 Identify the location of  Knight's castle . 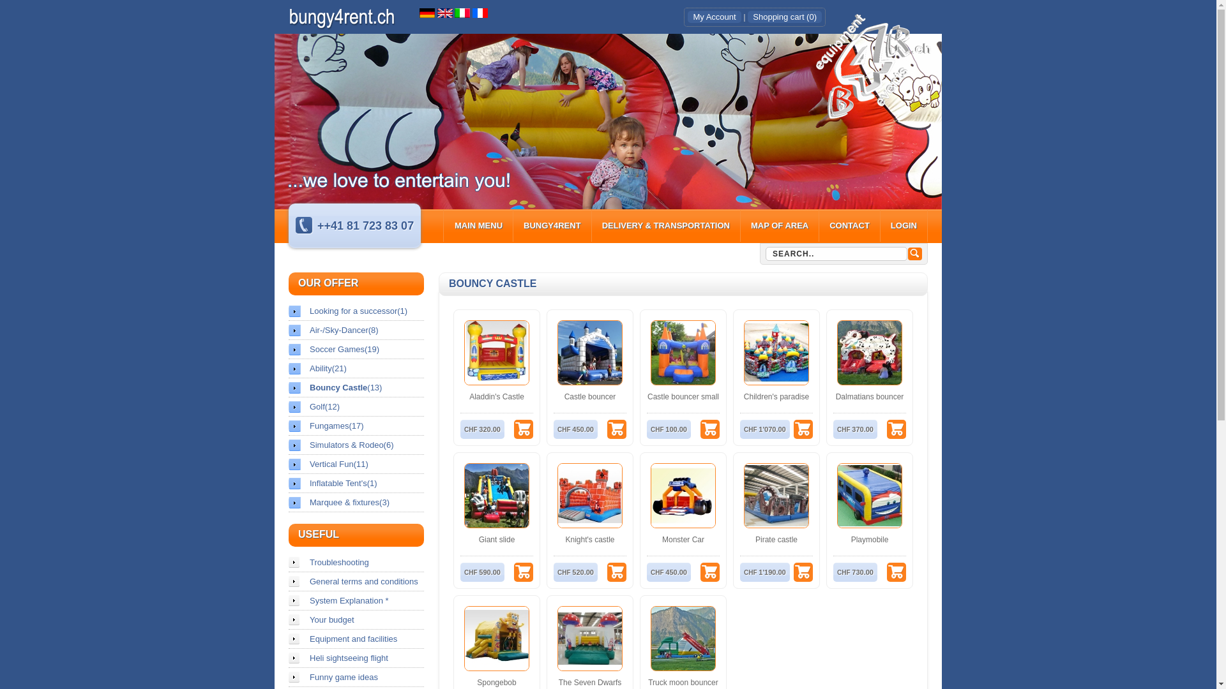
(590, 496).